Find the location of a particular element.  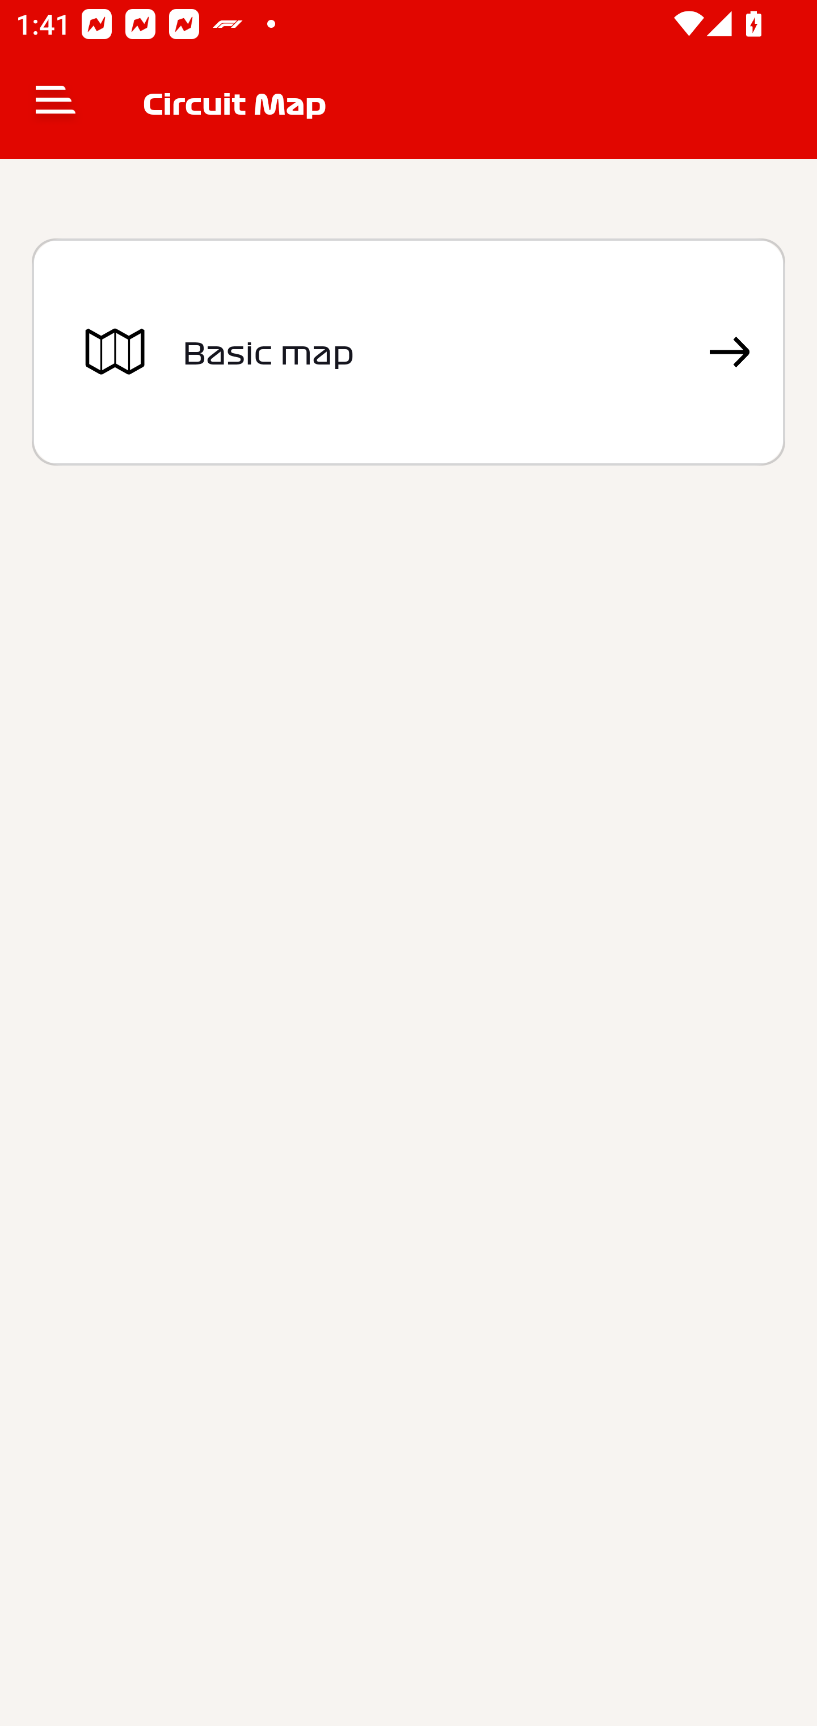

Basic map is located at coordinates (408, 352).